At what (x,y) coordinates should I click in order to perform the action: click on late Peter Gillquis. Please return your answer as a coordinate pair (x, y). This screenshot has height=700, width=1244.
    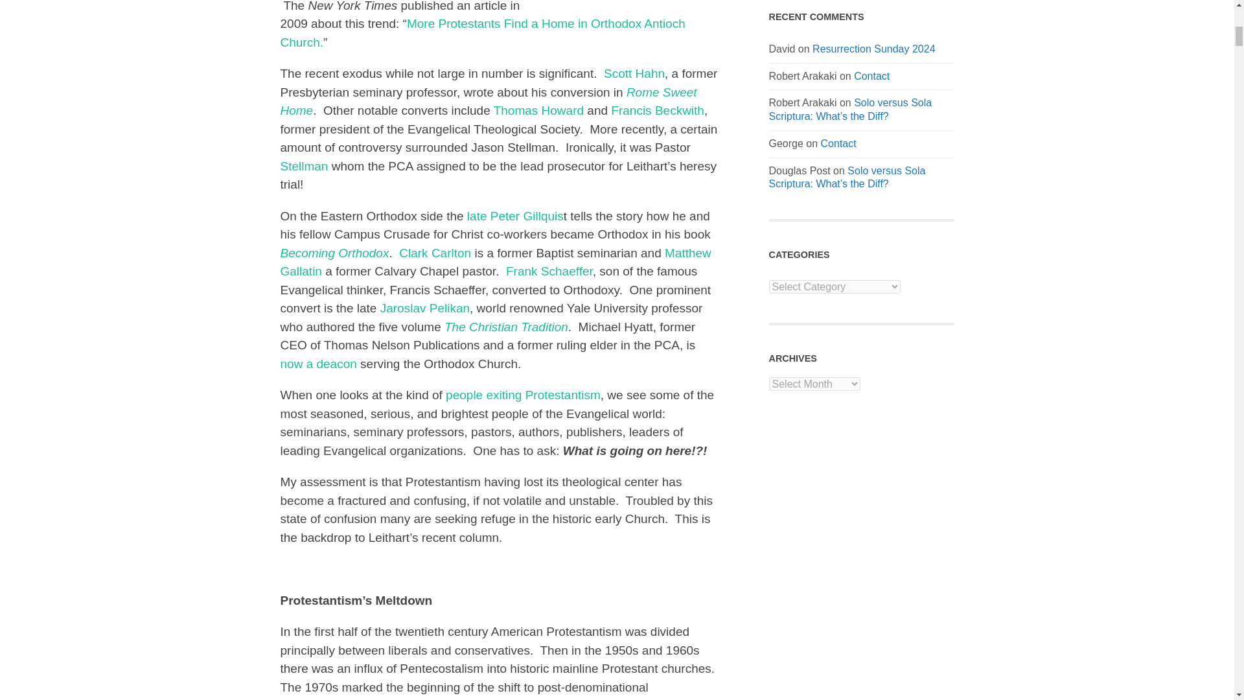
    Looking at the image, I should click on (515, 216).